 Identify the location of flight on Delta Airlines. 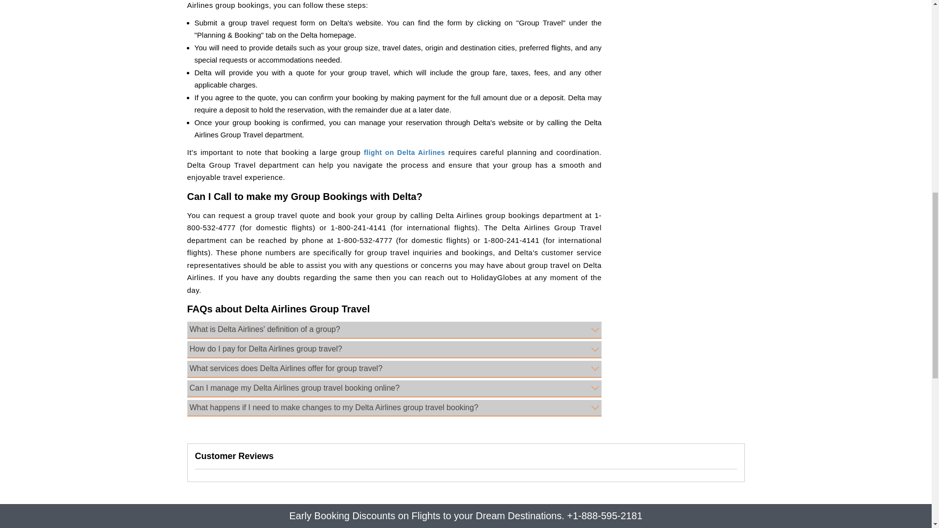
(404, 152).